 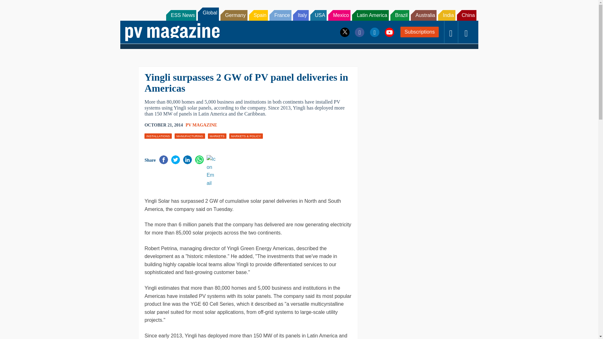 I want to click on USA, so click(x=318, y=15).